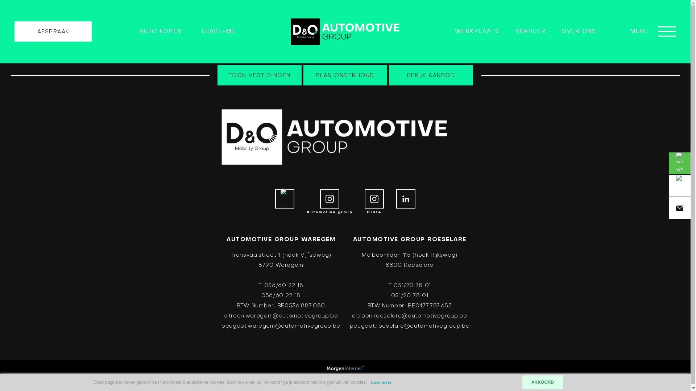 The image size is (696, 391). I want to click on PLAN ONDERHOUD, so click(345, 75).